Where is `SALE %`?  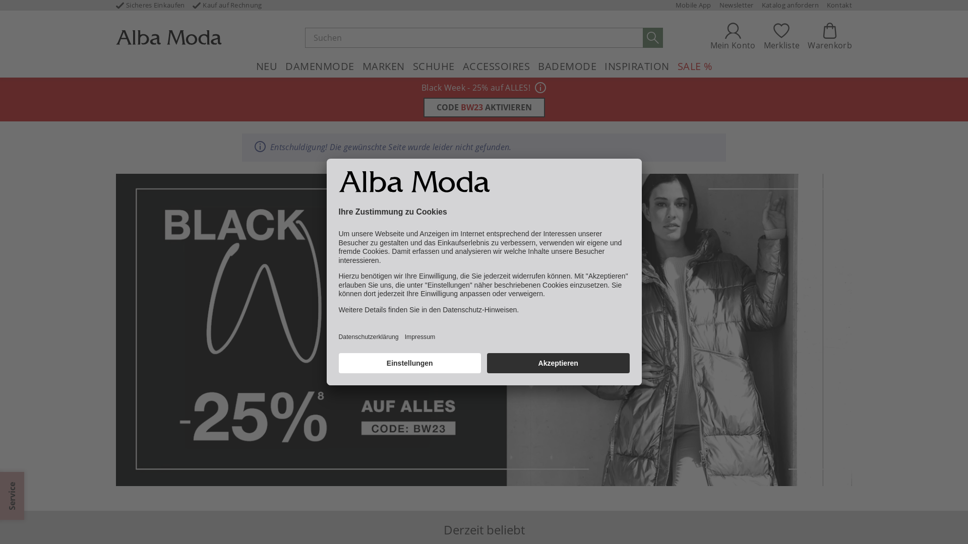
SALE % is located at coordinates (695, 66).